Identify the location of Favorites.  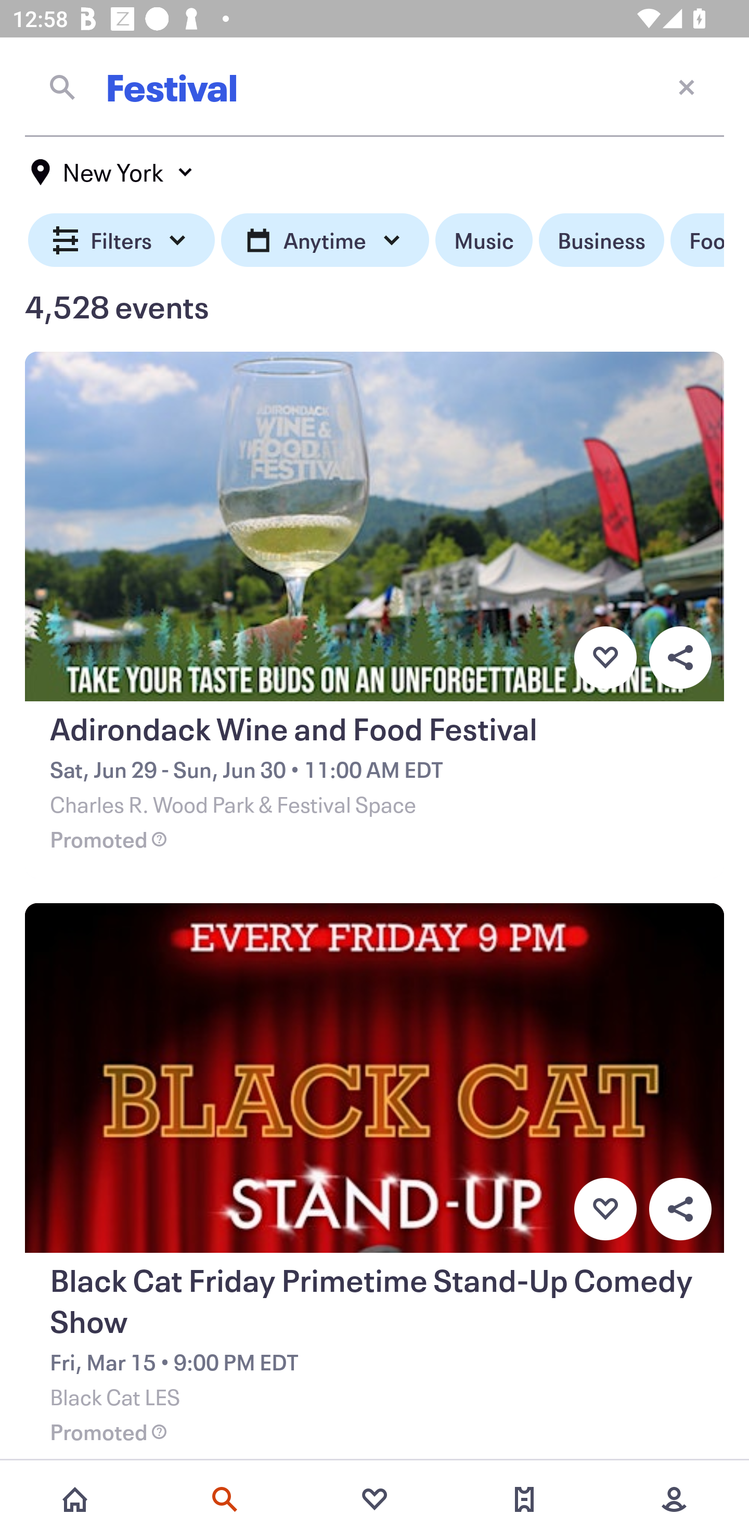
(374, 1499).